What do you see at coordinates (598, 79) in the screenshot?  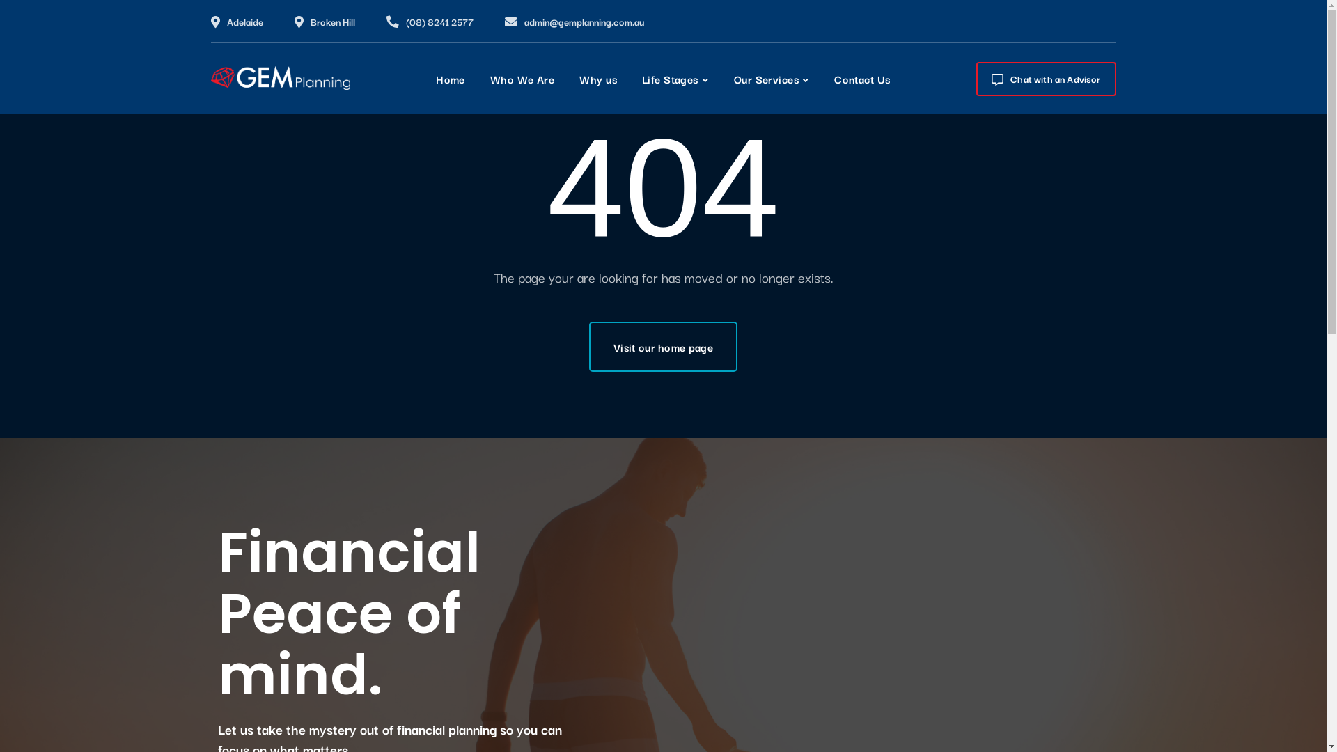 I see `Why us` at bounding box center [598, 79].